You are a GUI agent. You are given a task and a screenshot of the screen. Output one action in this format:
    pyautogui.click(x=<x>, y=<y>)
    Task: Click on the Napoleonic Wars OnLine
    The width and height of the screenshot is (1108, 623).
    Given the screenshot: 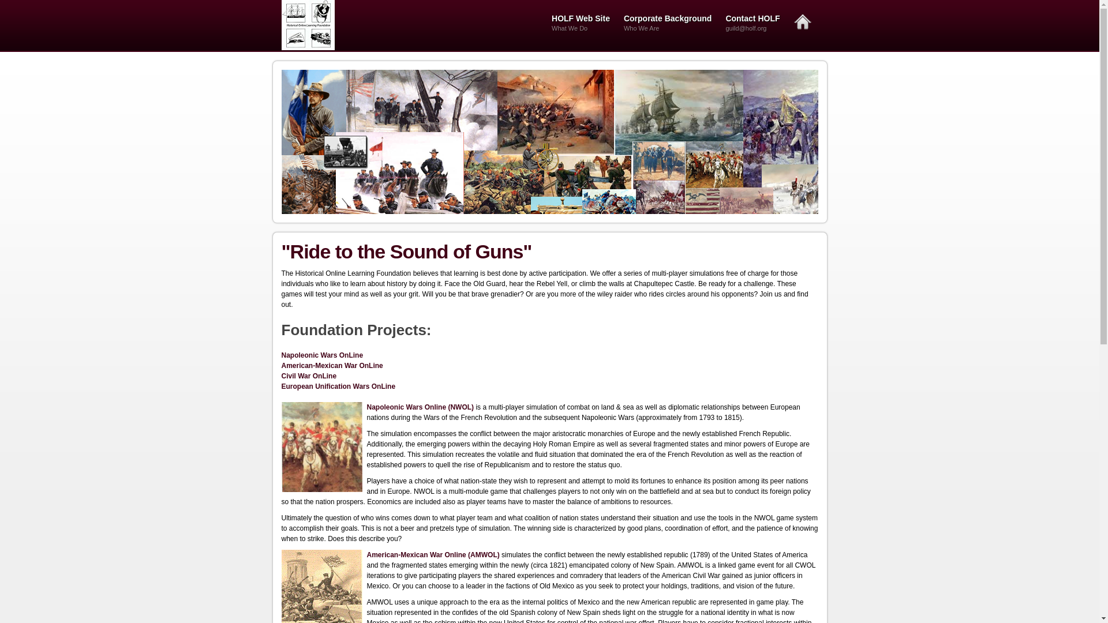 What is the action you would take?
    pyautogui.click(x=322, y=355)
    